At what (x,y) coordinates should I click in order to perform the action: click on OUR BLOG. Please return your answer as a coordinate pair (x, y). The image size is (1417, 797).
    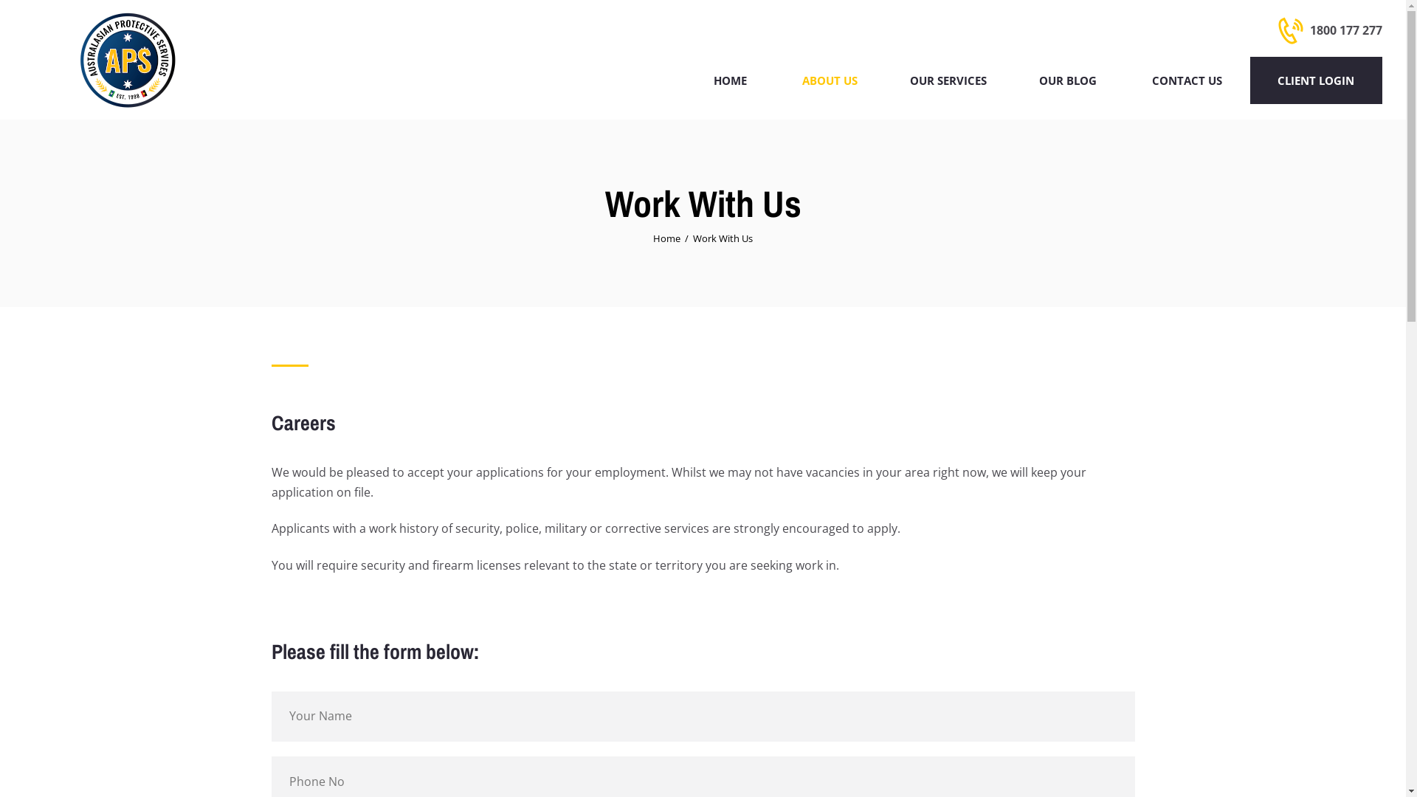
    Looking at the image, I should click on (1069, 80).